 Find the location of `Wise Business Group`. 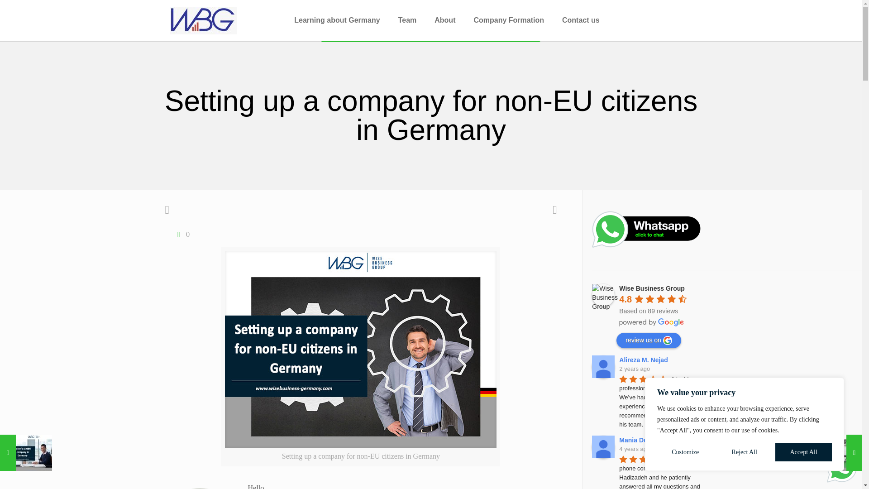

Wise Business Group is located at coordinates (603, 295).